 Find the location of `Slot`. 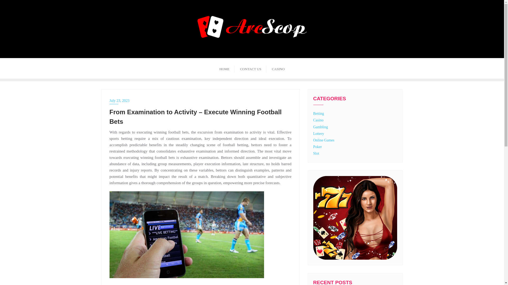

Slot is located at coordinates (316, 153).